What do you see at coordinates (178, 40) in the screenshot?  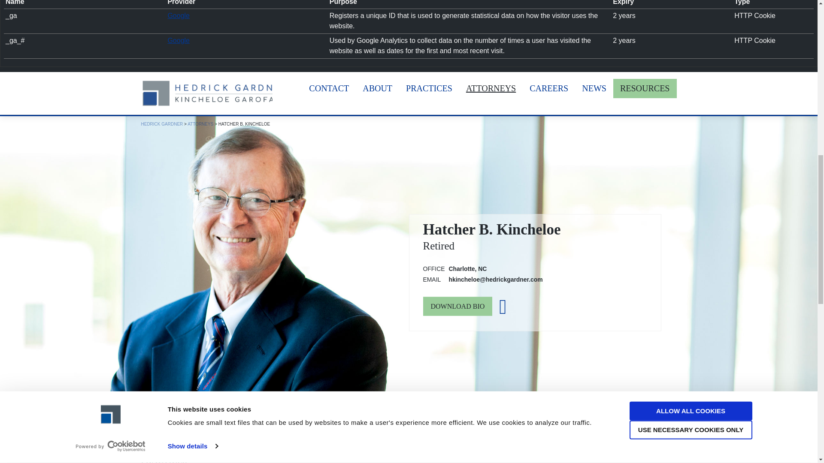 I see `Google's privacy policy` at bounding box center [178, 40].